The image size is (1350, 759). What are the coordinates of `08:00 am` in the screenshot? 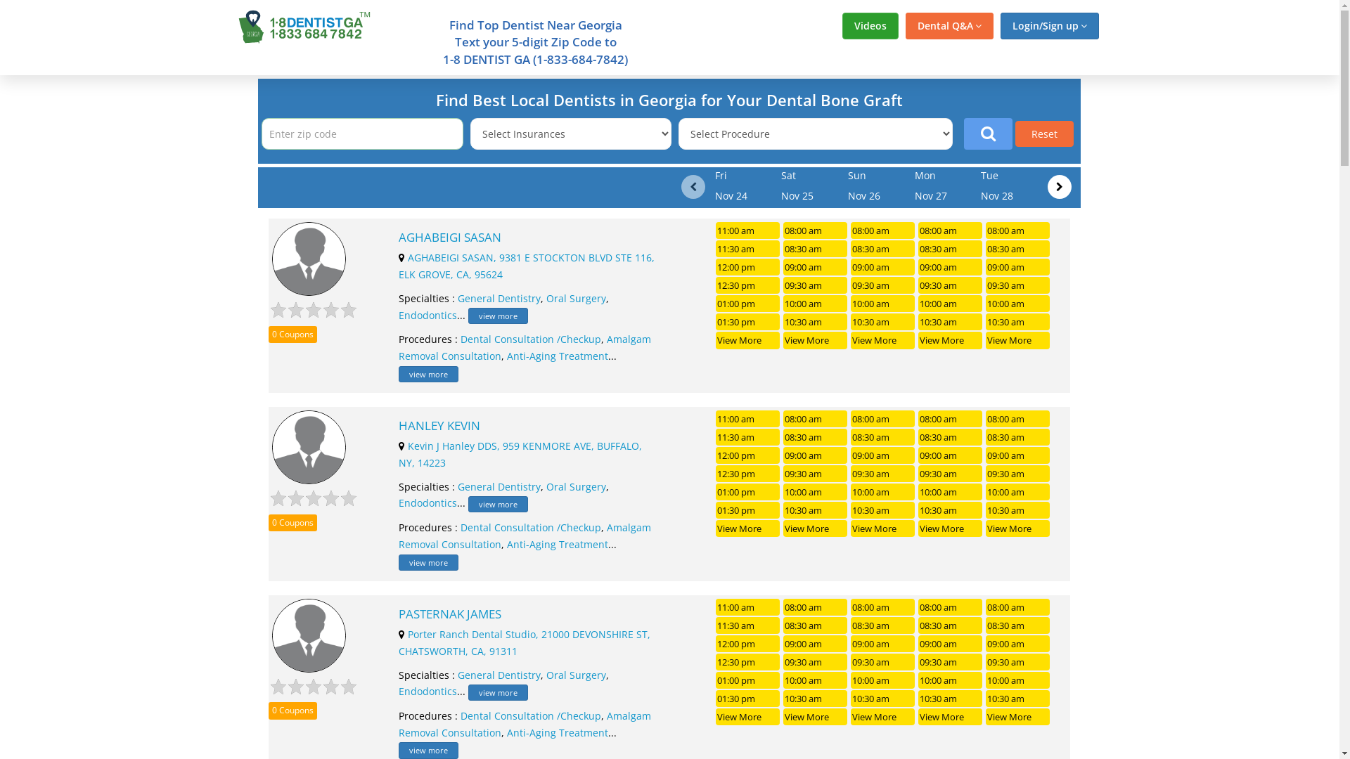 It's located at (951, 231).